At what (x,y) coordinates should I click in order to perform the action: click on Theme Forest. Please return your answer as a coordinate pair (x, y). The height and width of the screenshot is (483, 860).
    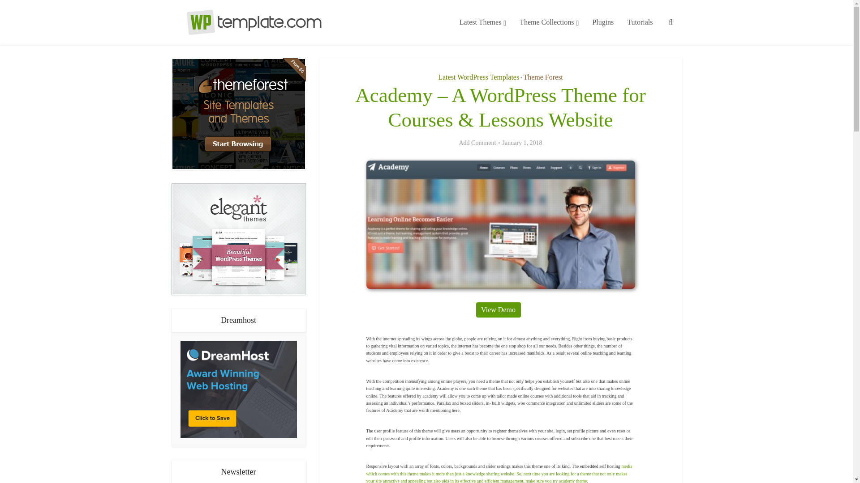
    Looking at the image, I should click on (542, 77).